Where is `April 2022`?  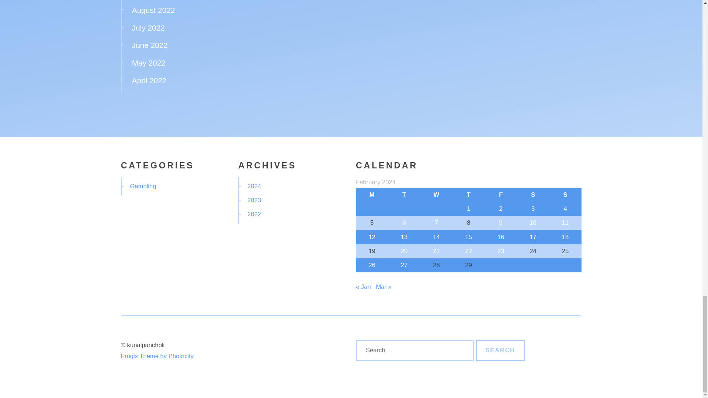 April 2022 is located at coordinates (149, 80).